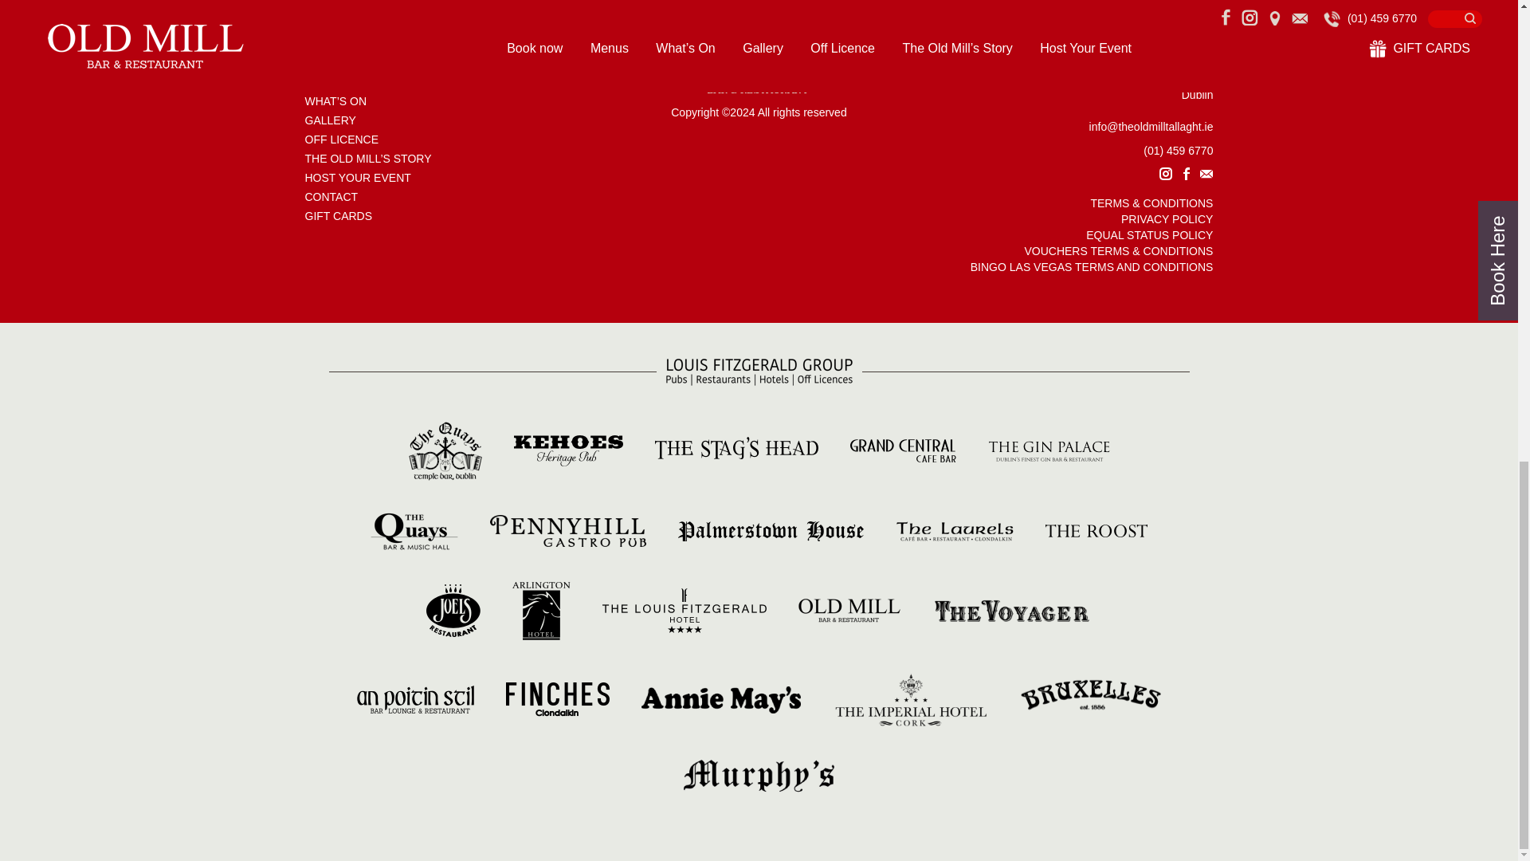  Describe the element at coordinates (954, 529) in the screenshot. I see `The Laurels, Clondalkin` at that location.